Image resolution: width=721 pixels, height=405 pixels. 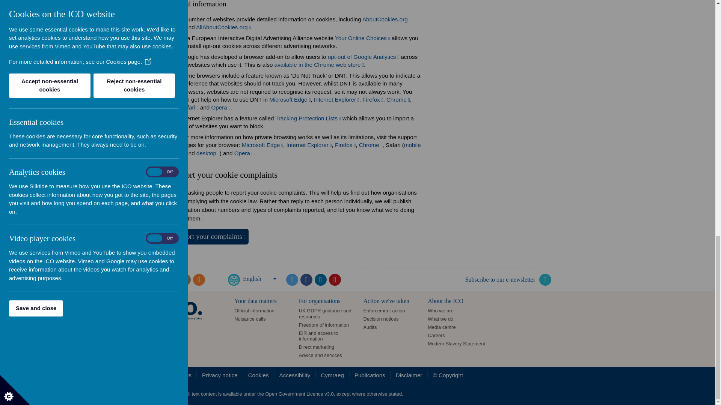 What do you see at coordinates (336, 100) in the screenshot?
I see `Internet Explorer` at bounding box center [336, 100].